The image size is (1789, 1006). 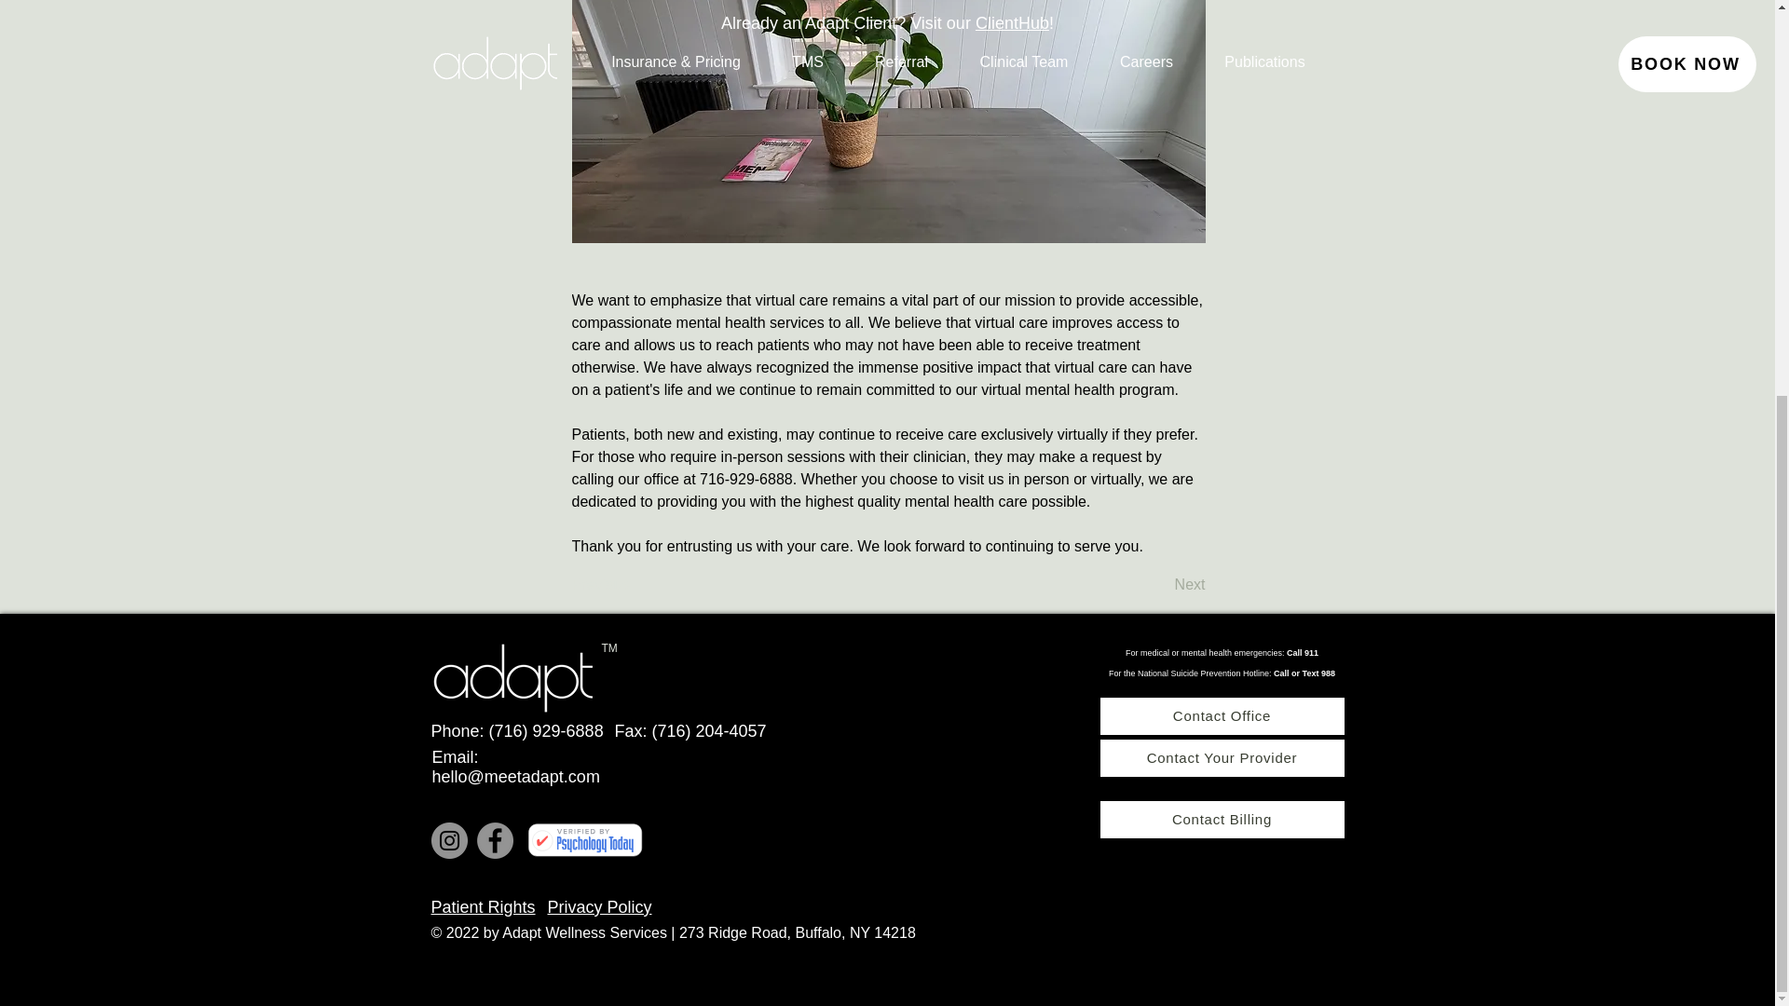 What do you see at coordinates (1221, 819) in the screenshot?
I see `Contact Billing` at bounding box center [1221, 819].